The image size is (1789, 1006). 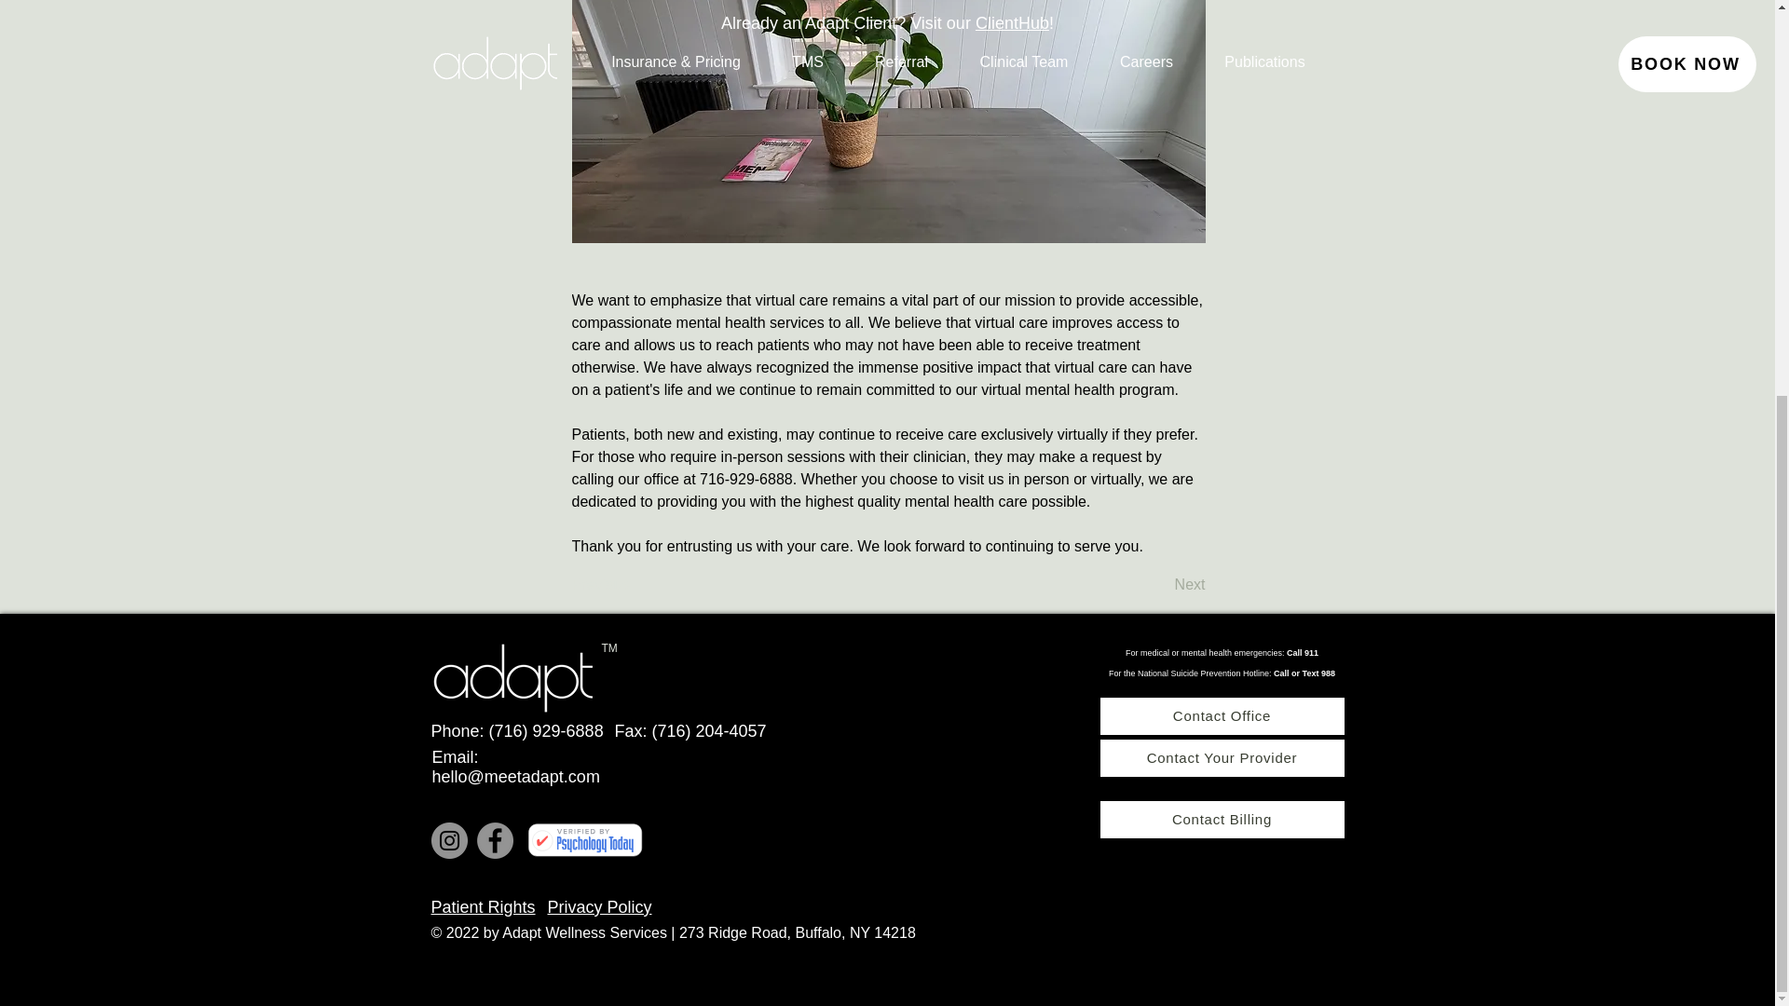 What do you see at coordinates (1221, 819) in the screenshot?
I see `Contact Billing` at bounding box center [1221, 819].